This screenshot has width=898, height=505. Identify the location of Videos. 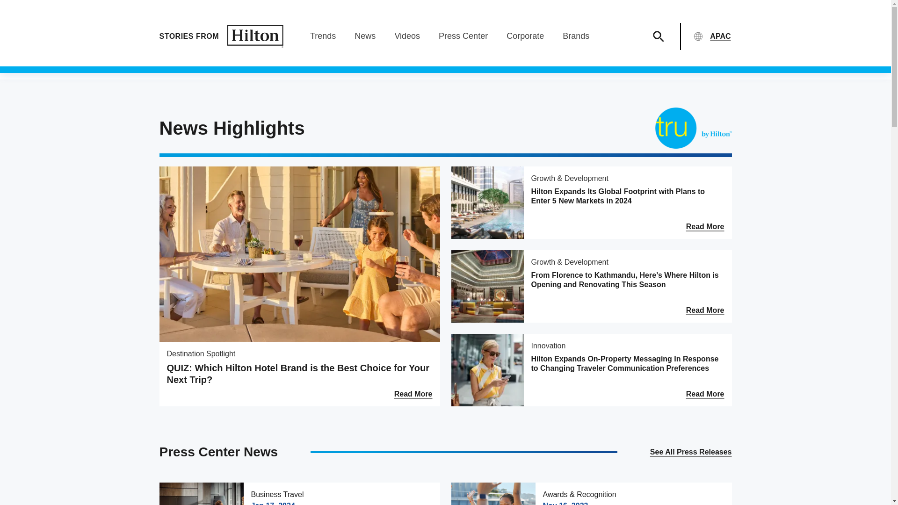
(407, 36).